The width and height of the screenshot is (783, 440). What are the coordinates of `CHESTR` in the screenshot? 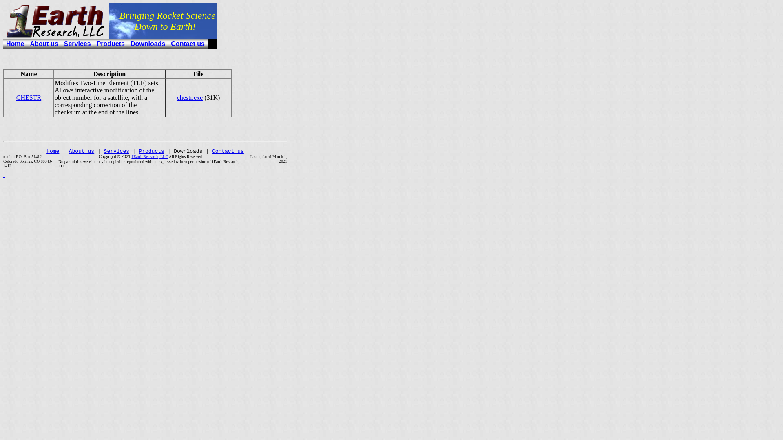 It's located at (29, 98).